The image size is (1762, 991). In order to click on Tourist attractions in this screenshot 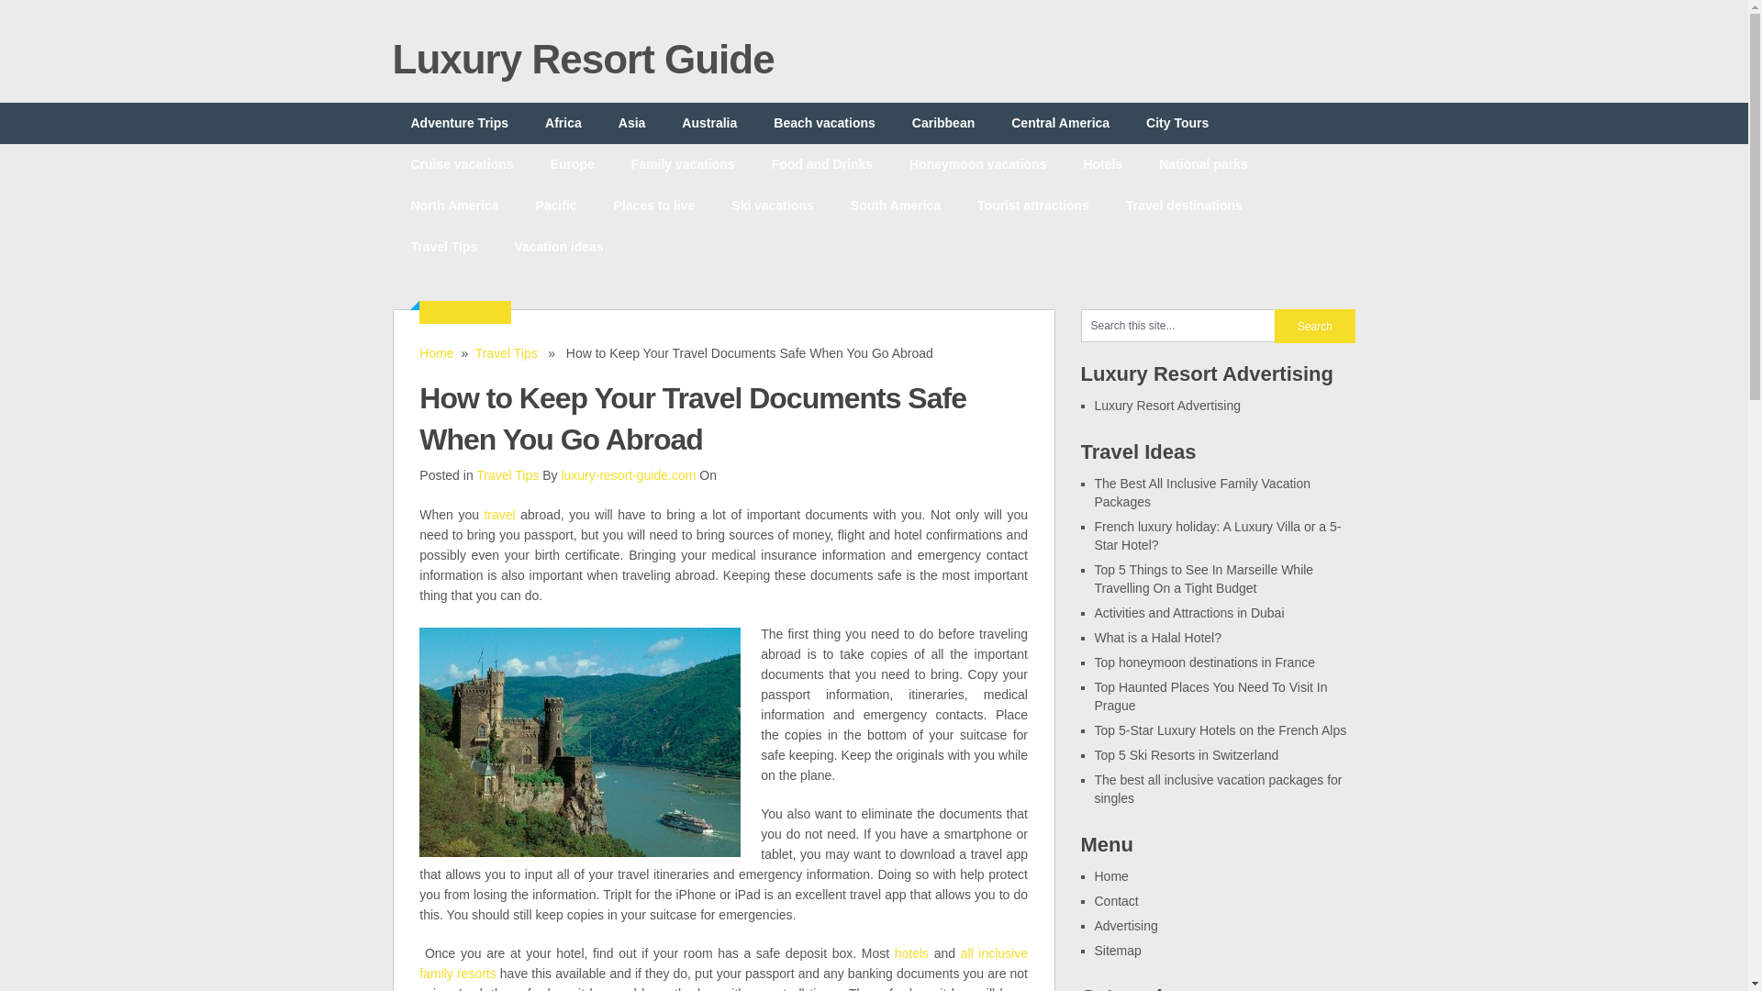, I will do `click(1033, 206)`.